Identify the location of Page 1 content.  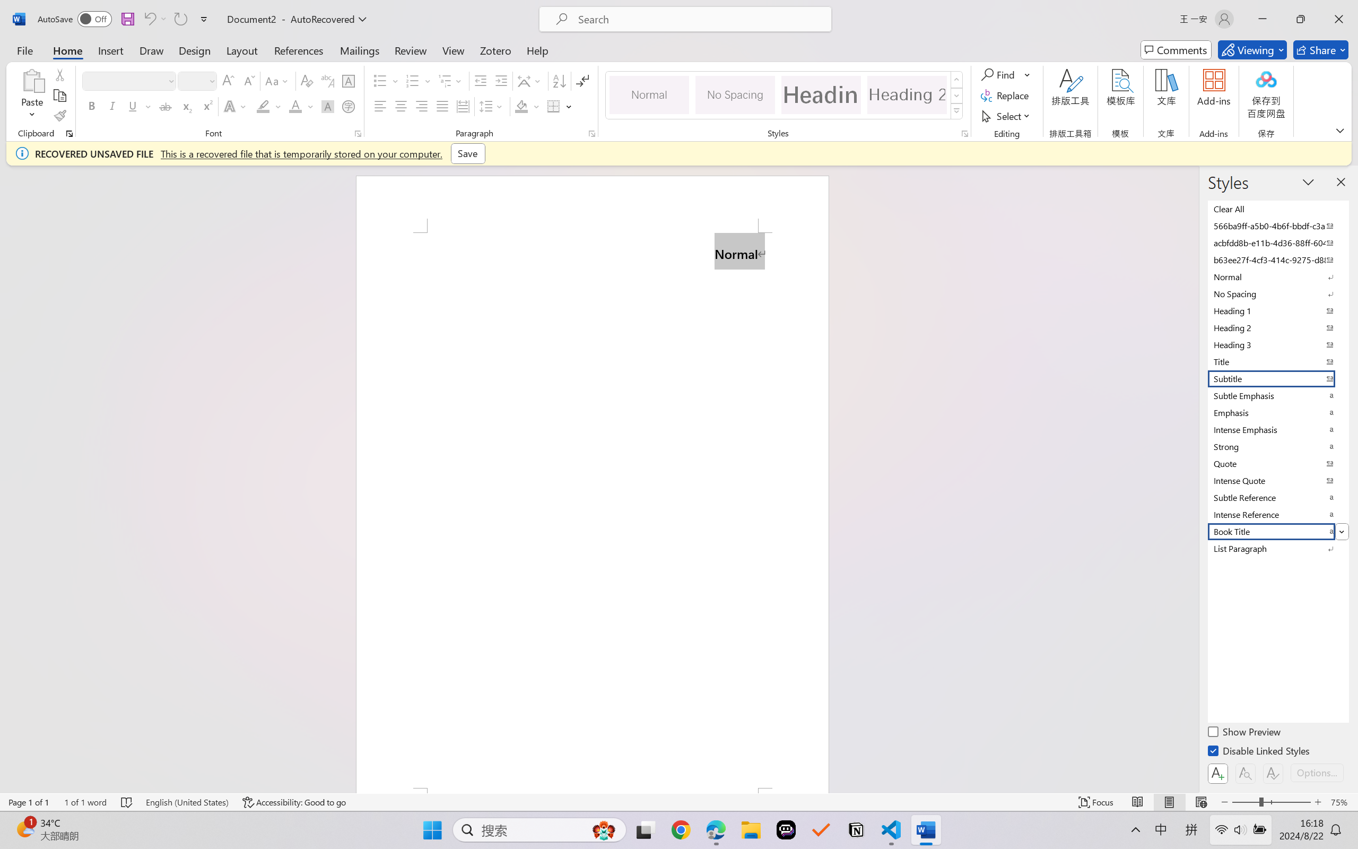
(593, 510).